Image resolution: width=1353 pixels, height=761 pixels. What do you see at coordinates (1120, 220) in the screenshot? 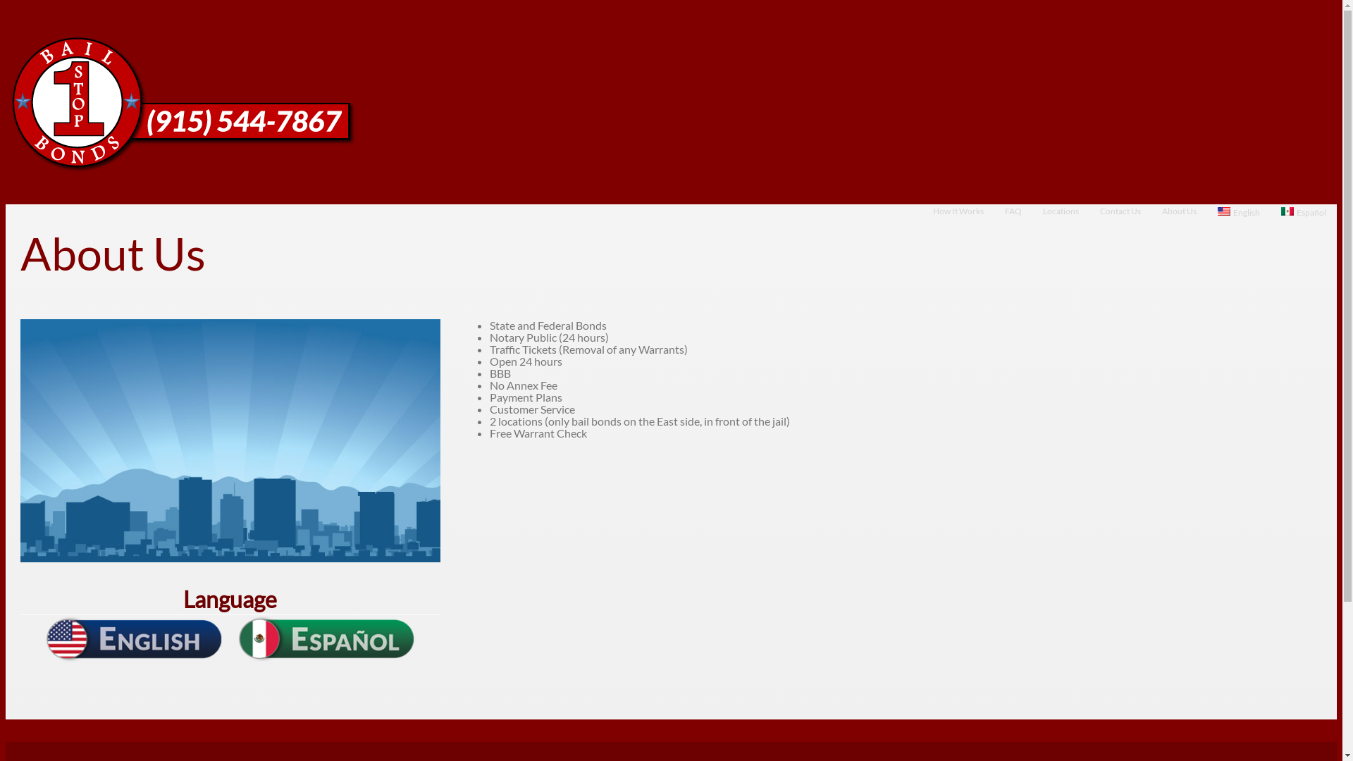
I see `Contact Us` at bounding box center [1120, 220].